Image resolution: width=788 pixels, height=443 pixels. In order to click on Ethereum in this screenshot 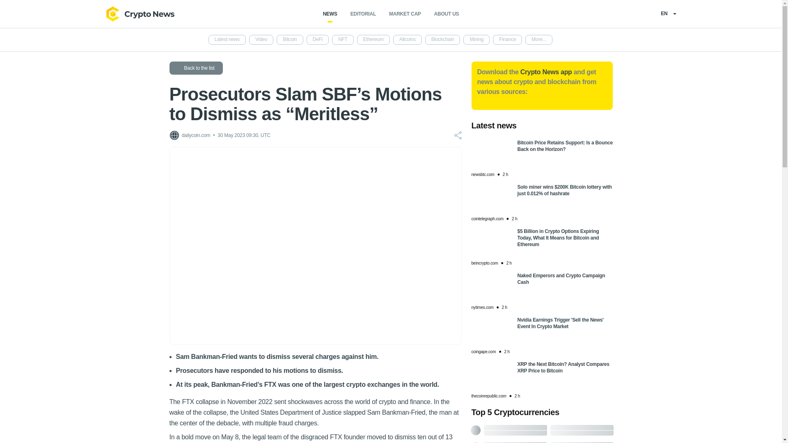, I will do `click(373, 40)`.